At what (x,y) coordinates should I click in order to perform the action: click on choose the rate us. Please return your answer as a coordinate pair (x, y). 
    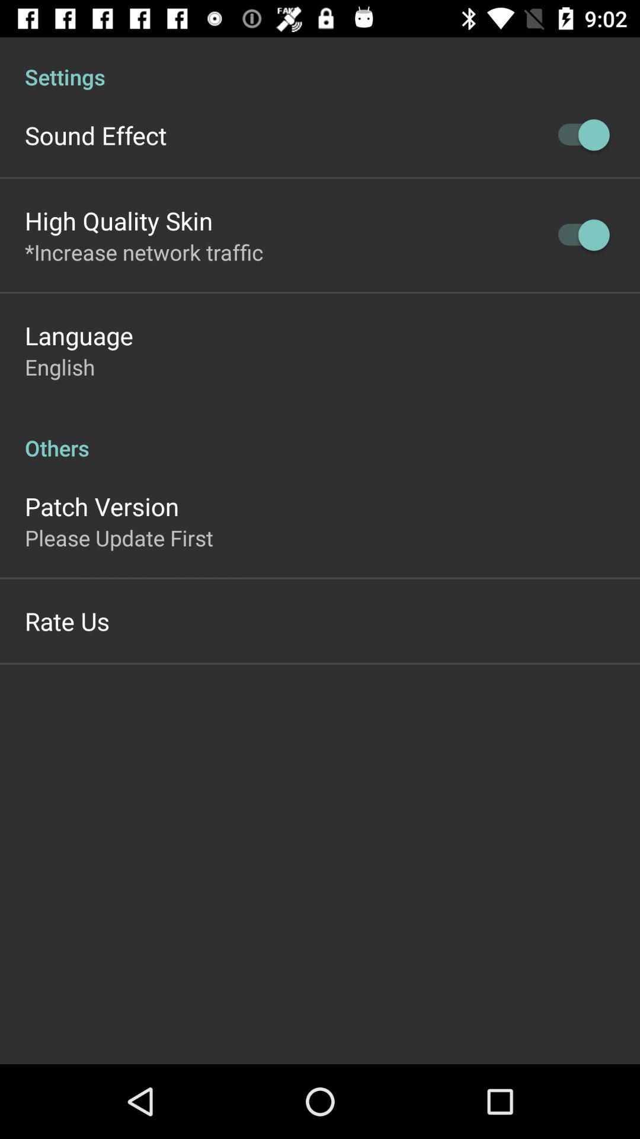
    Looking at the image, I should click on (68, 621).